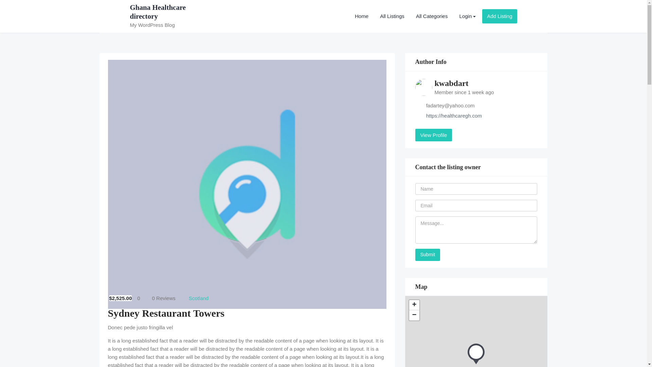 This screenshot has height=367, width=652. What do you see at coordinates (414, 315) in the screenshot?
I see `Zoom out` at bounding box center [414, 315].